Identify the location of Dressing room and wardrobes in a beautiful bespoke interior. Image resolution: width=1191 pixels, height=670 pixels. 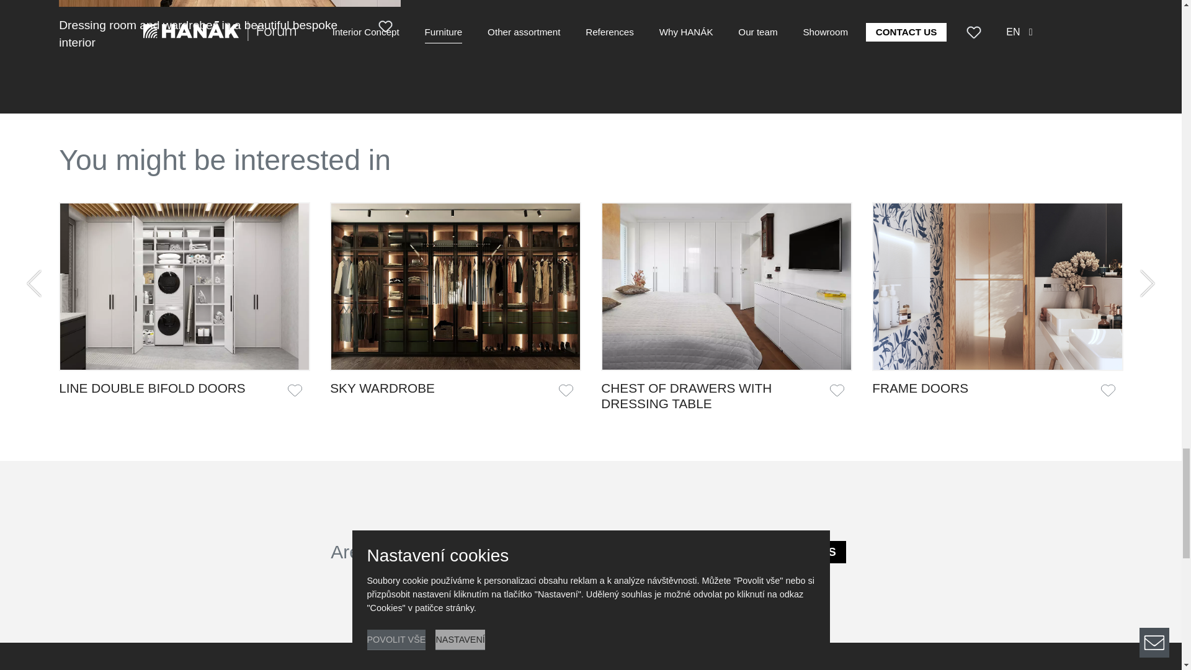
(200, 34).